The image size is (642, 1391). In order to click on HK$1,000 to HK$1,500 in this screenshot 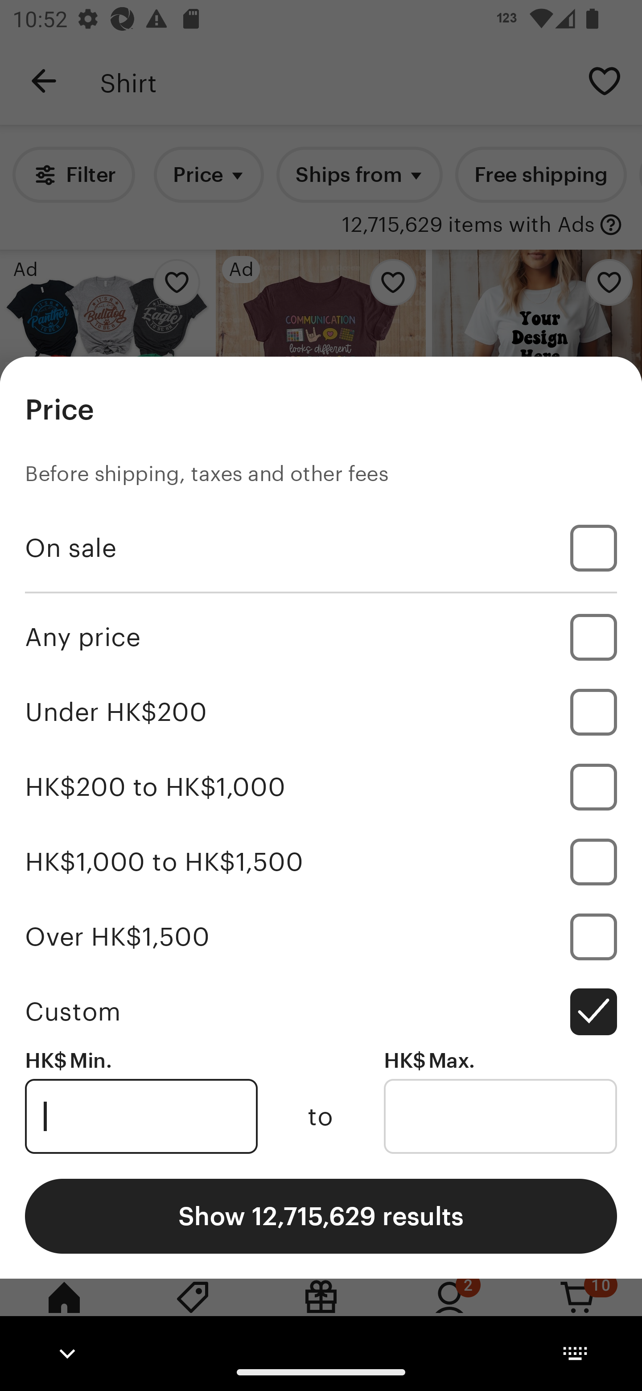, I will do `click(321, 861)`.